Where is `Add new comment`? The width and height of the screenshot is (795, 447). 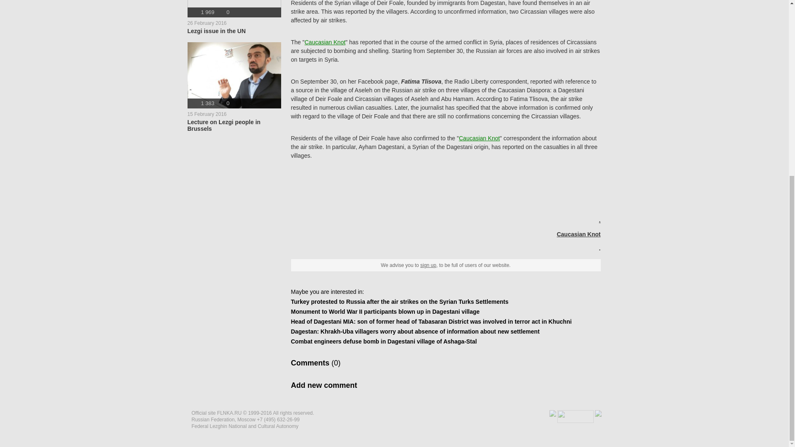 Add new comment is located at coordinates (324, 385).